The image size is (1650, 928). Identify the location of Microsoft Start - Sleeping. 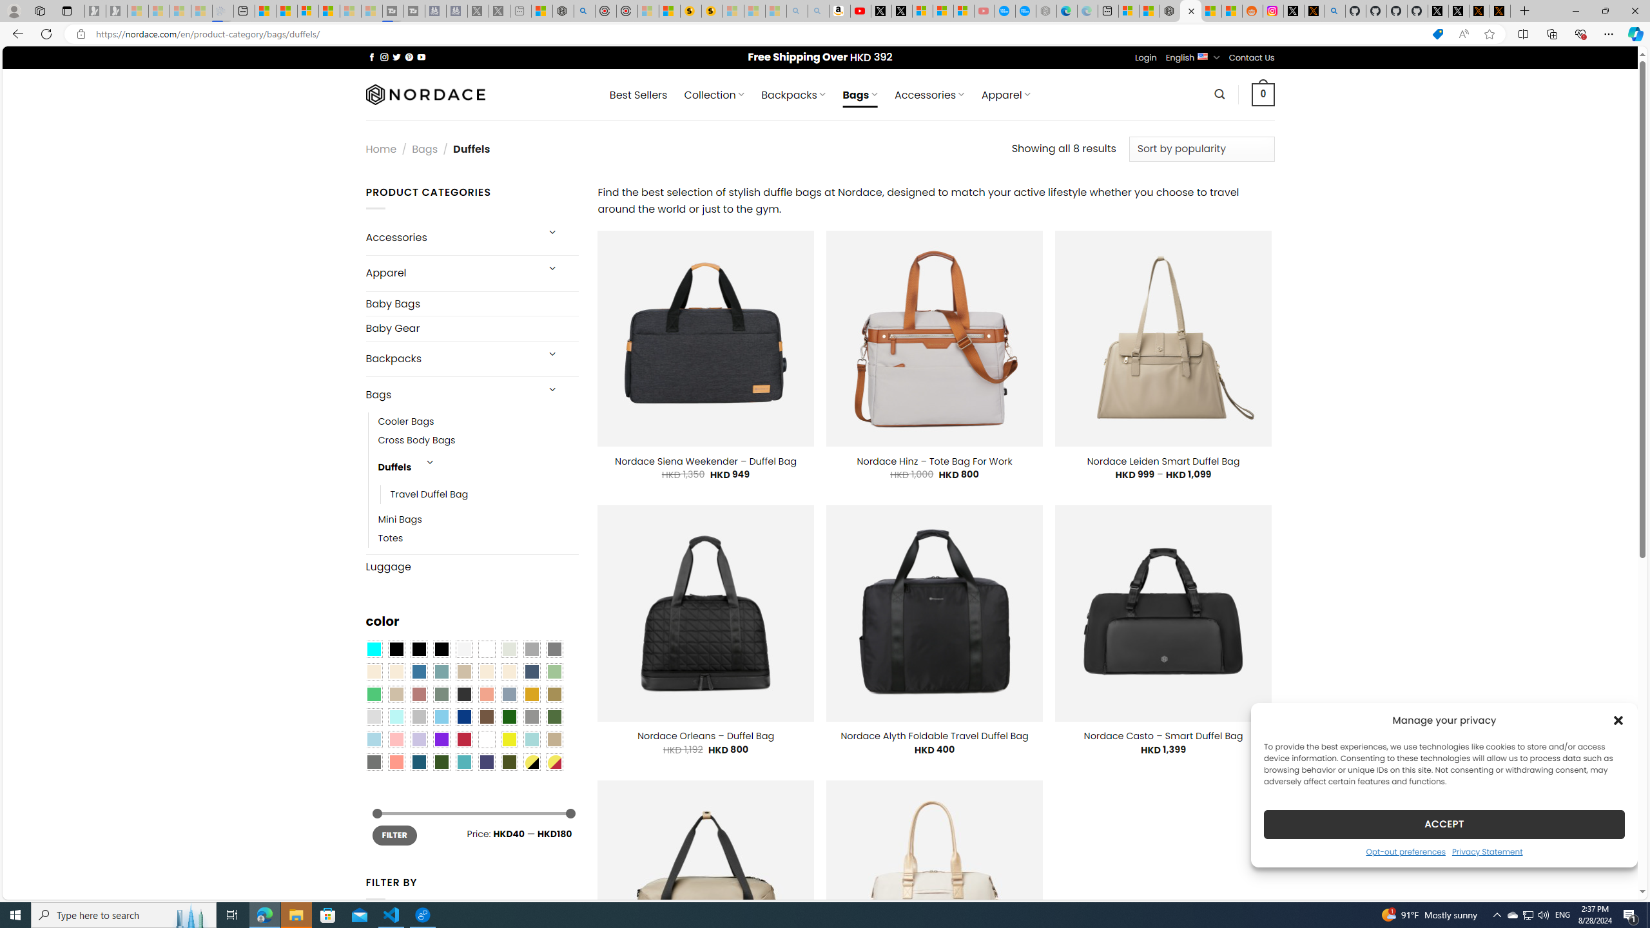
(351, 11).